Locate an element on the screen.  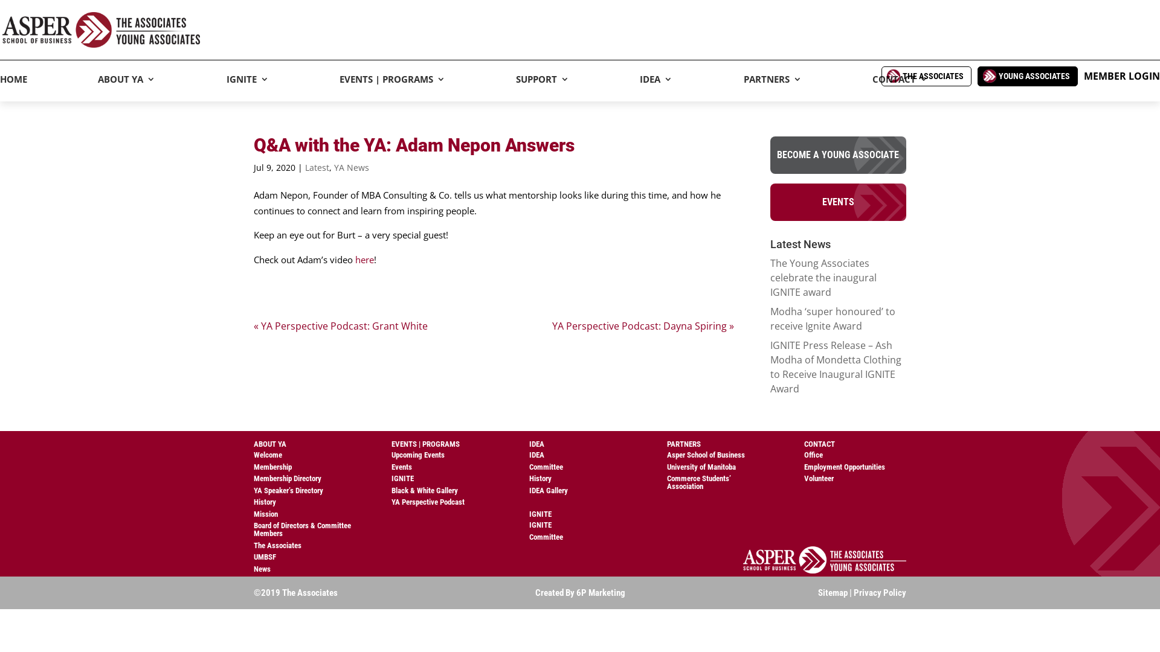
Membership is located at coordinates (273, 467).